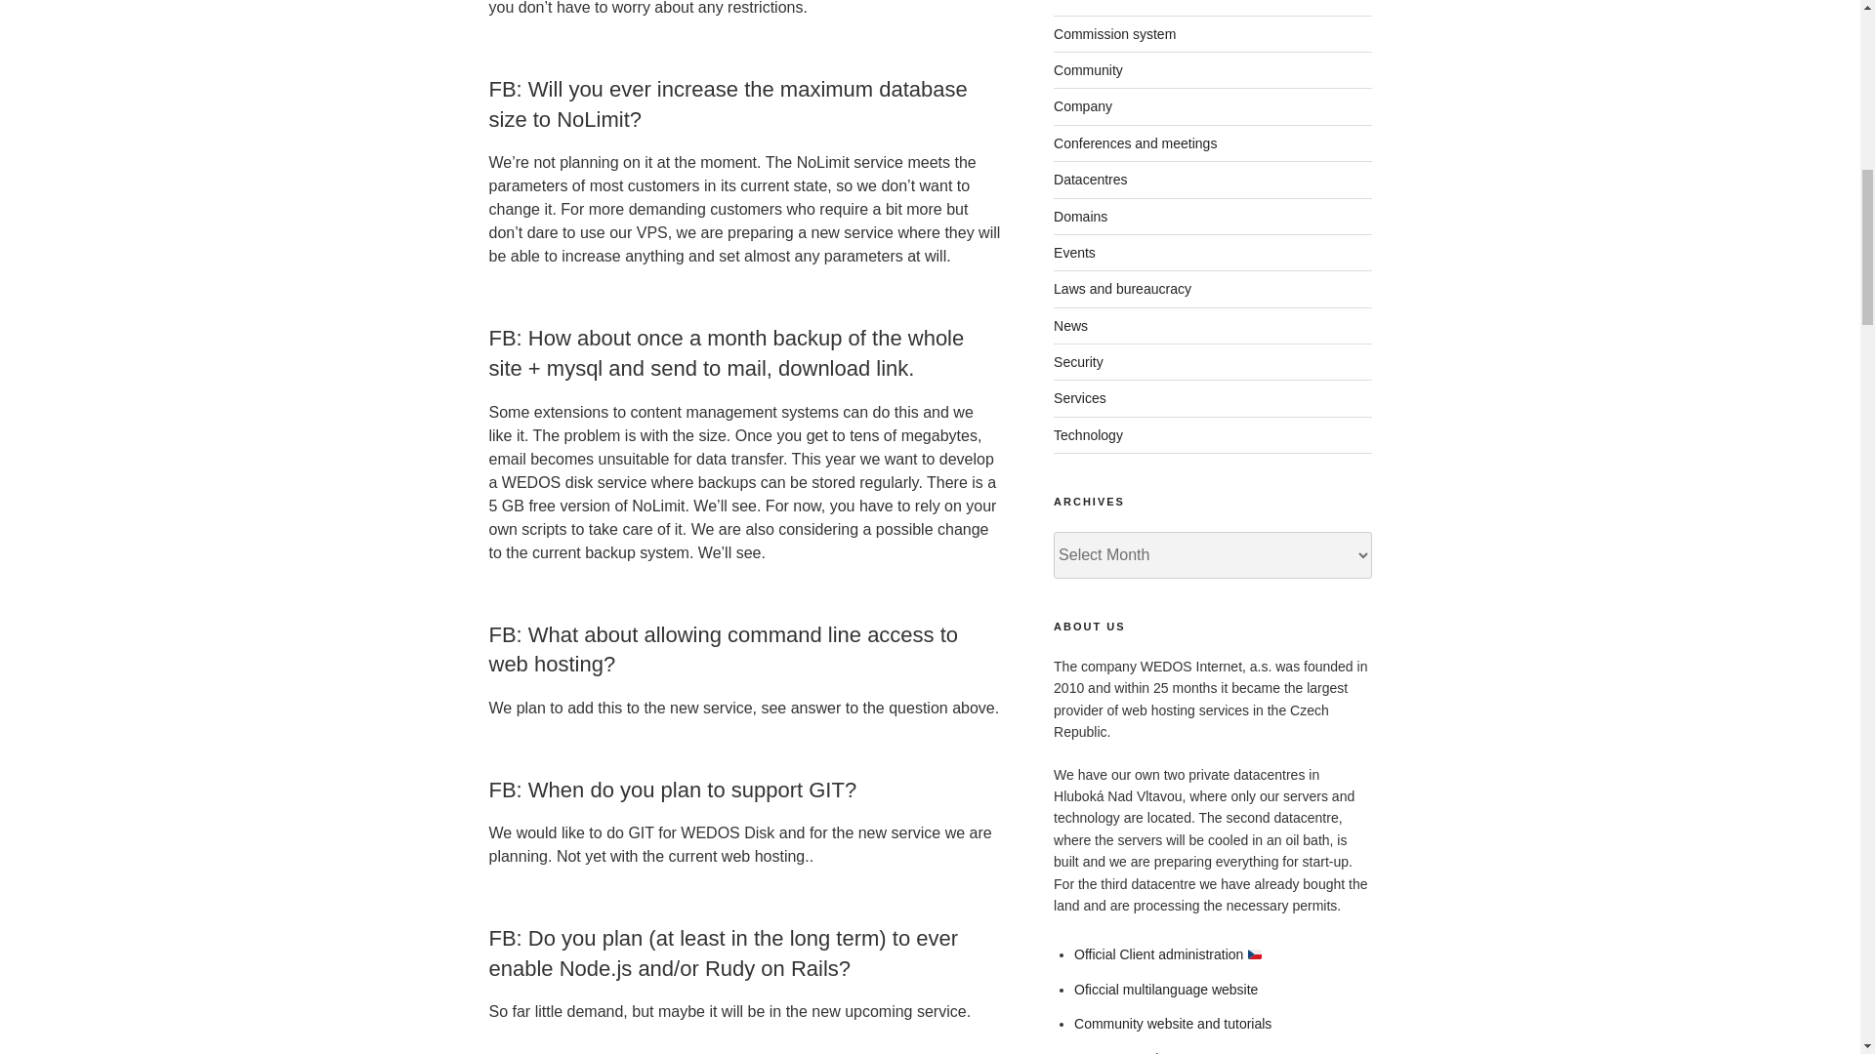 The height and width of the screenshot is (1054, 1875). Describe the element at coordinates (1123, 1052) in the screenshot. I see `WEDOS OnLine` at that location.